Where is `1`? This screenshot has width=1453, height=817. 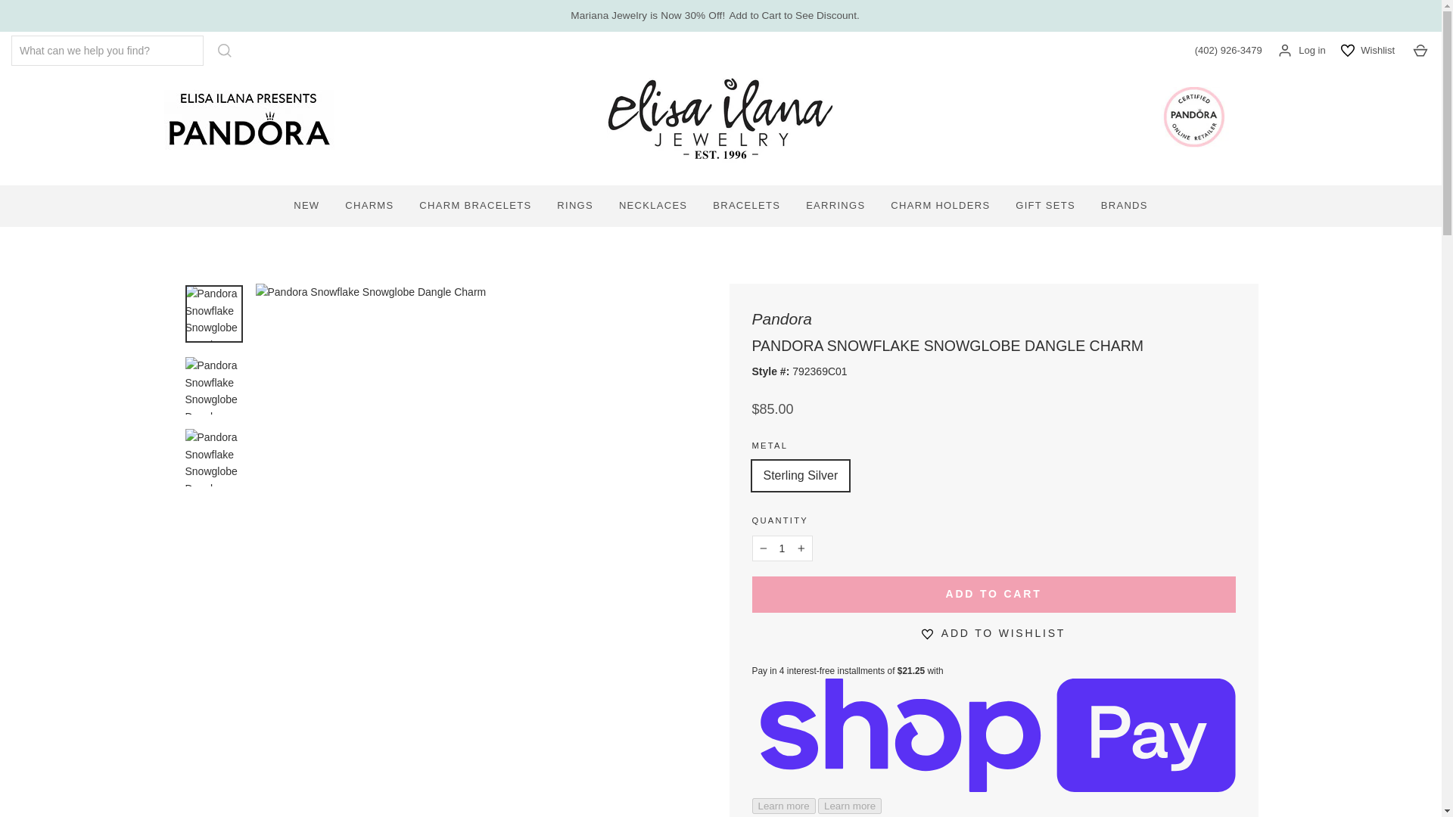
1 is located at coordinates (783, 548).